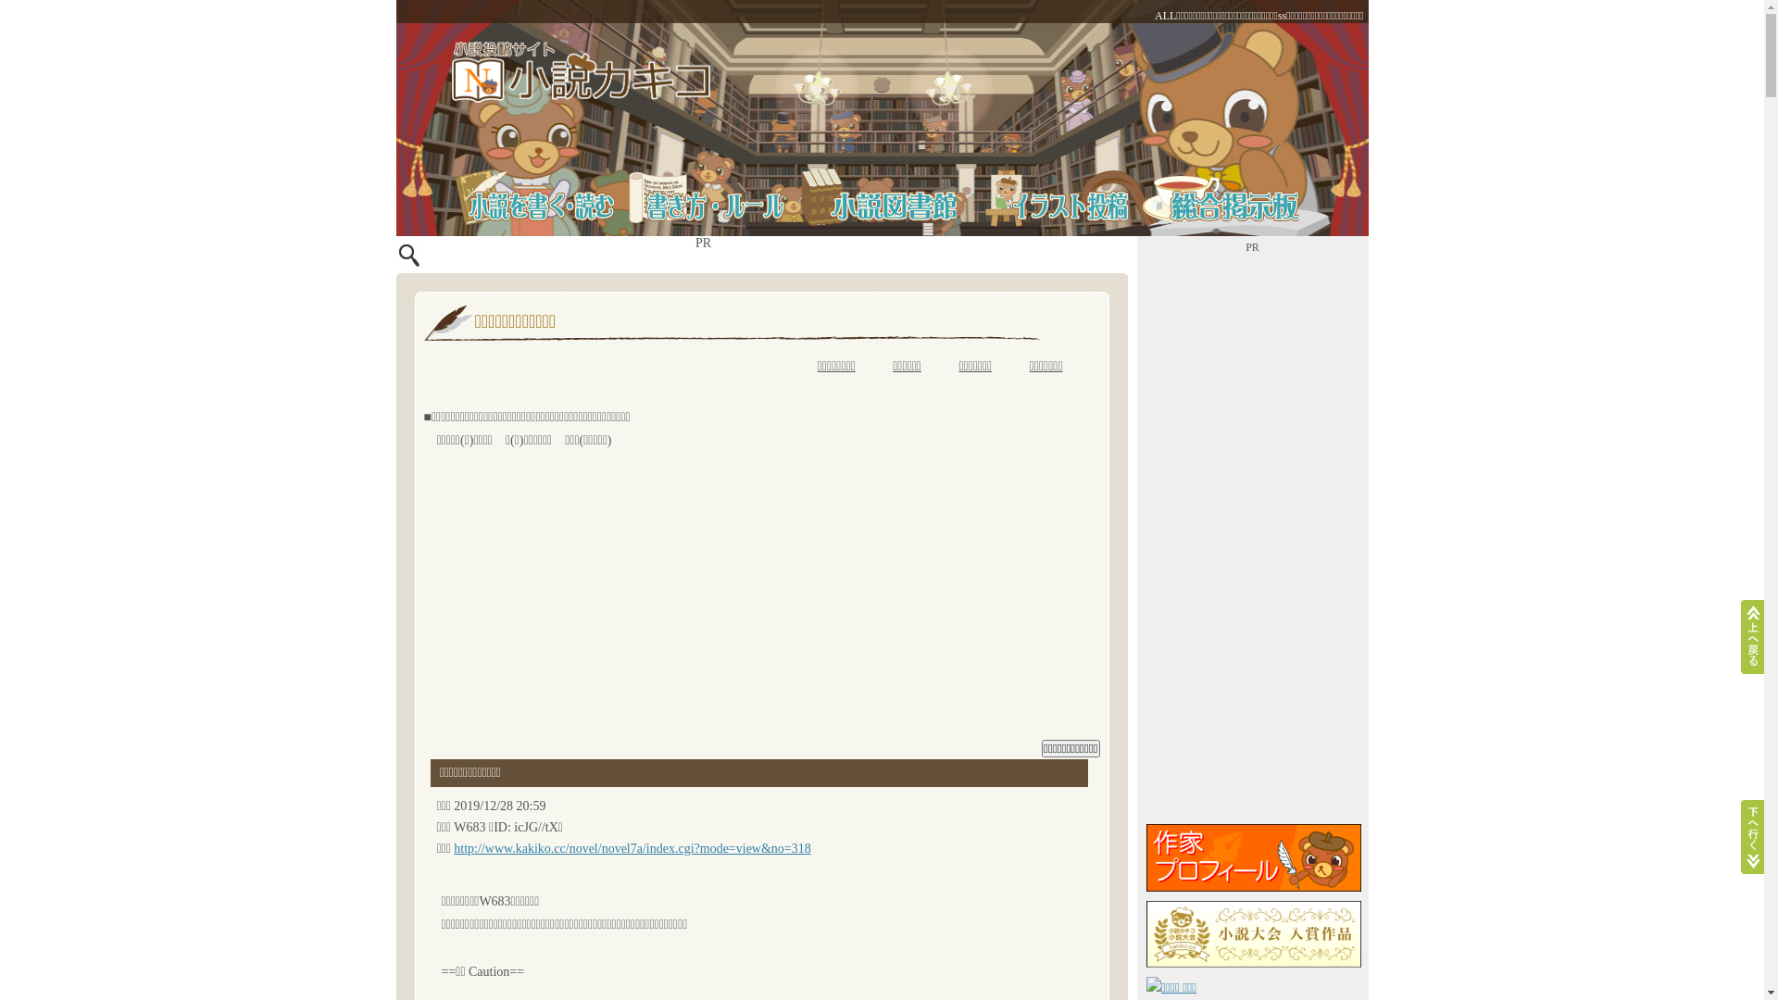  I want to click on Advertisement, so click(1253, 537).